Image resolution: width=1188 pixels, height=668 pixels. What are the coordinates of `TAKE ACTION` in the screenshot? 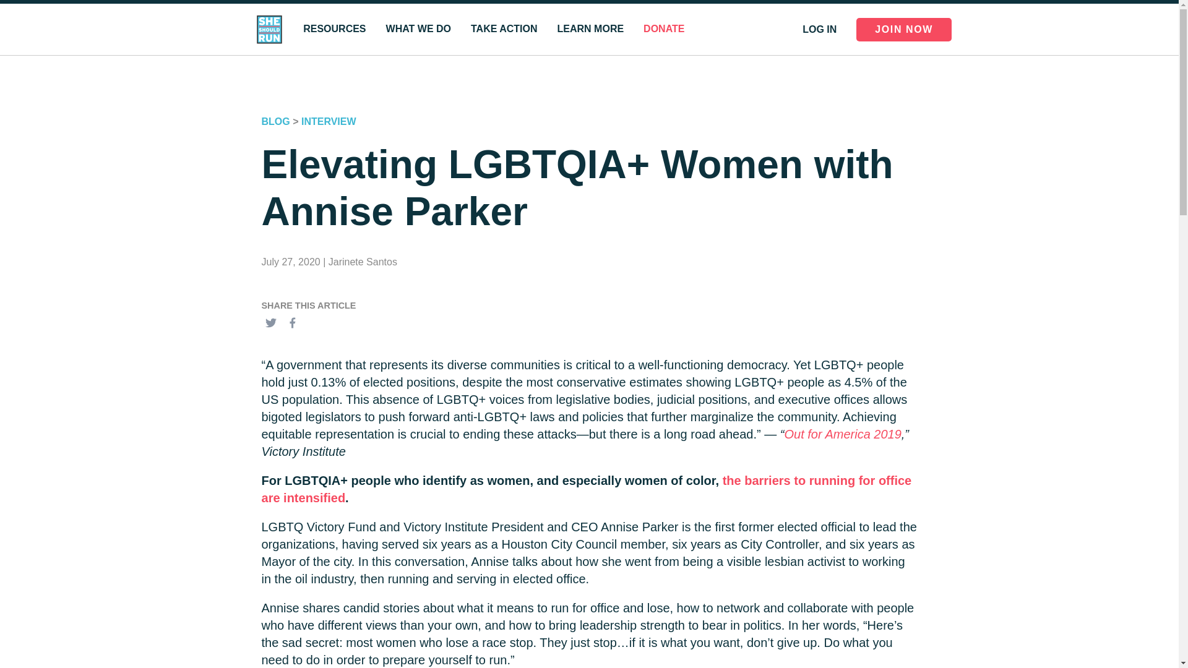 It's located at (504, 29).